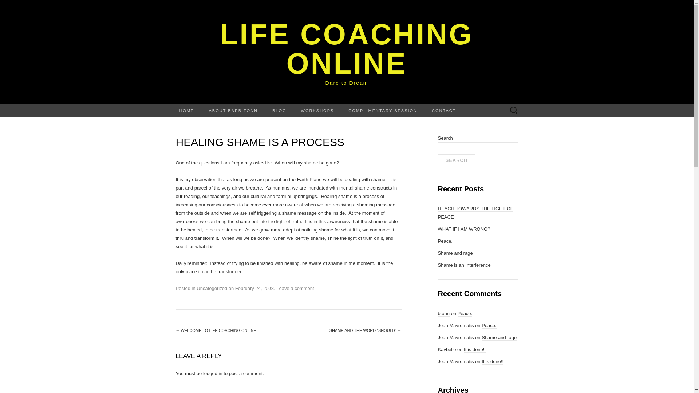 This screenshot has height=393, width=699. Describe the element at coordinates (186, 111) in the screenshot. I see `HOME` at that location.